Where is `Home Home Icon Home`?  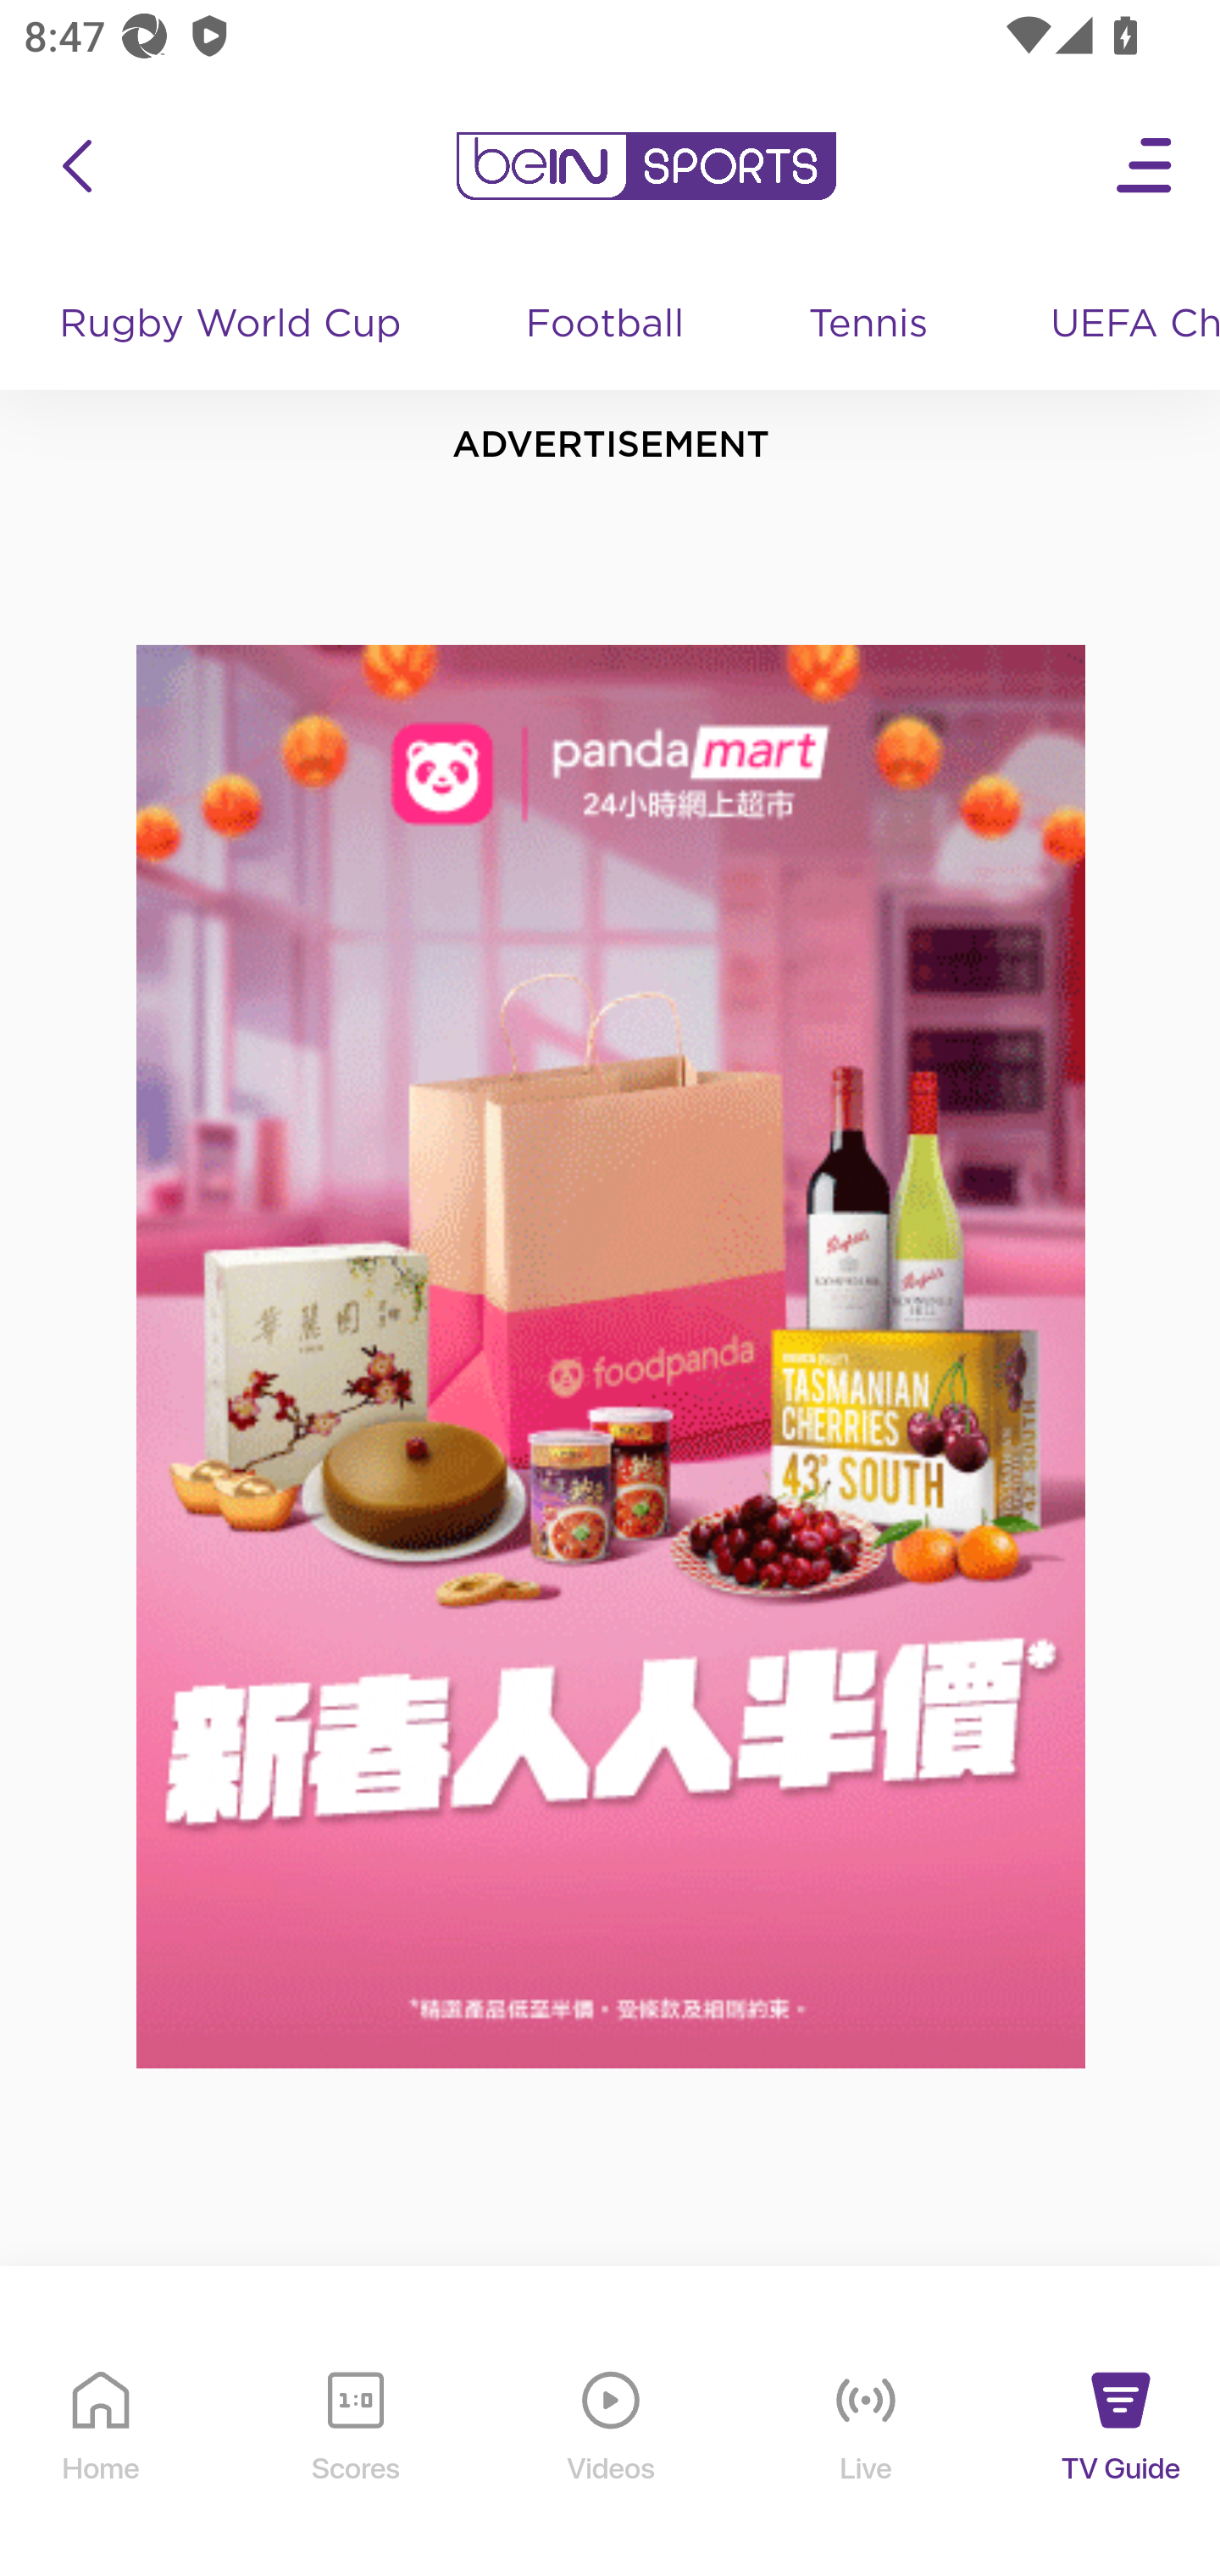
Home Home Icon Home is located at coordinates (102, 2451).